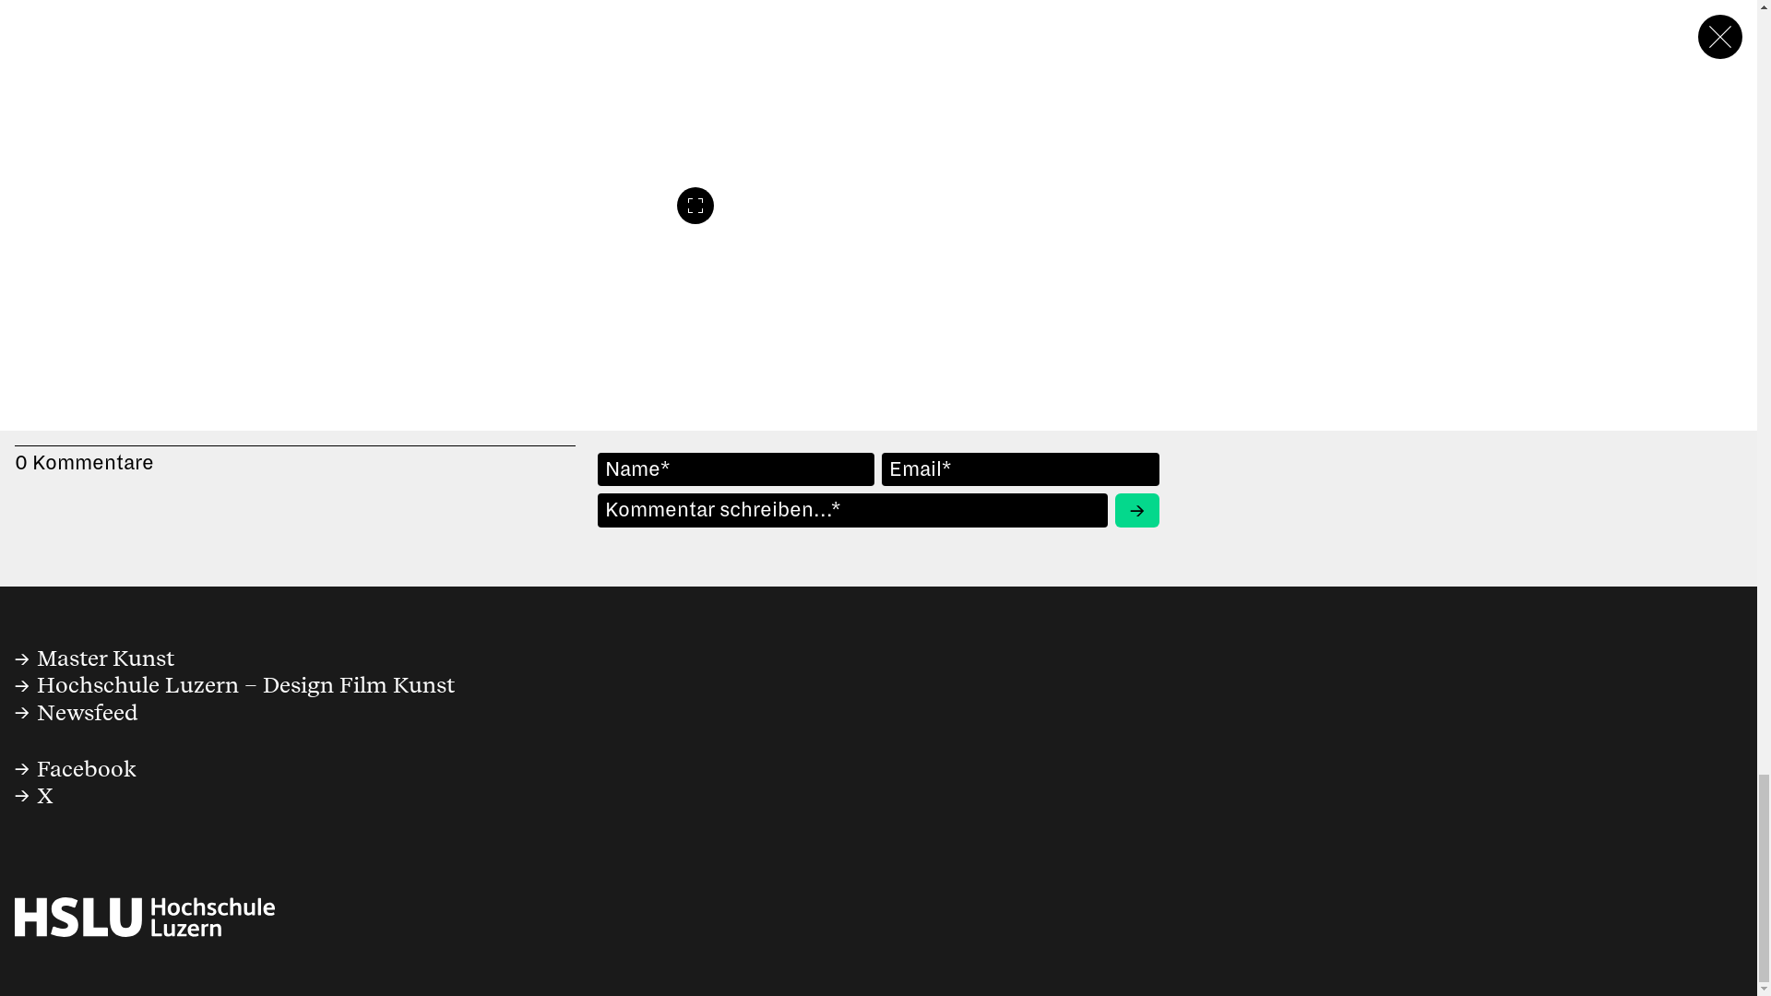 The image size is (1771, 996). I want to click on X, so click(75, 796).